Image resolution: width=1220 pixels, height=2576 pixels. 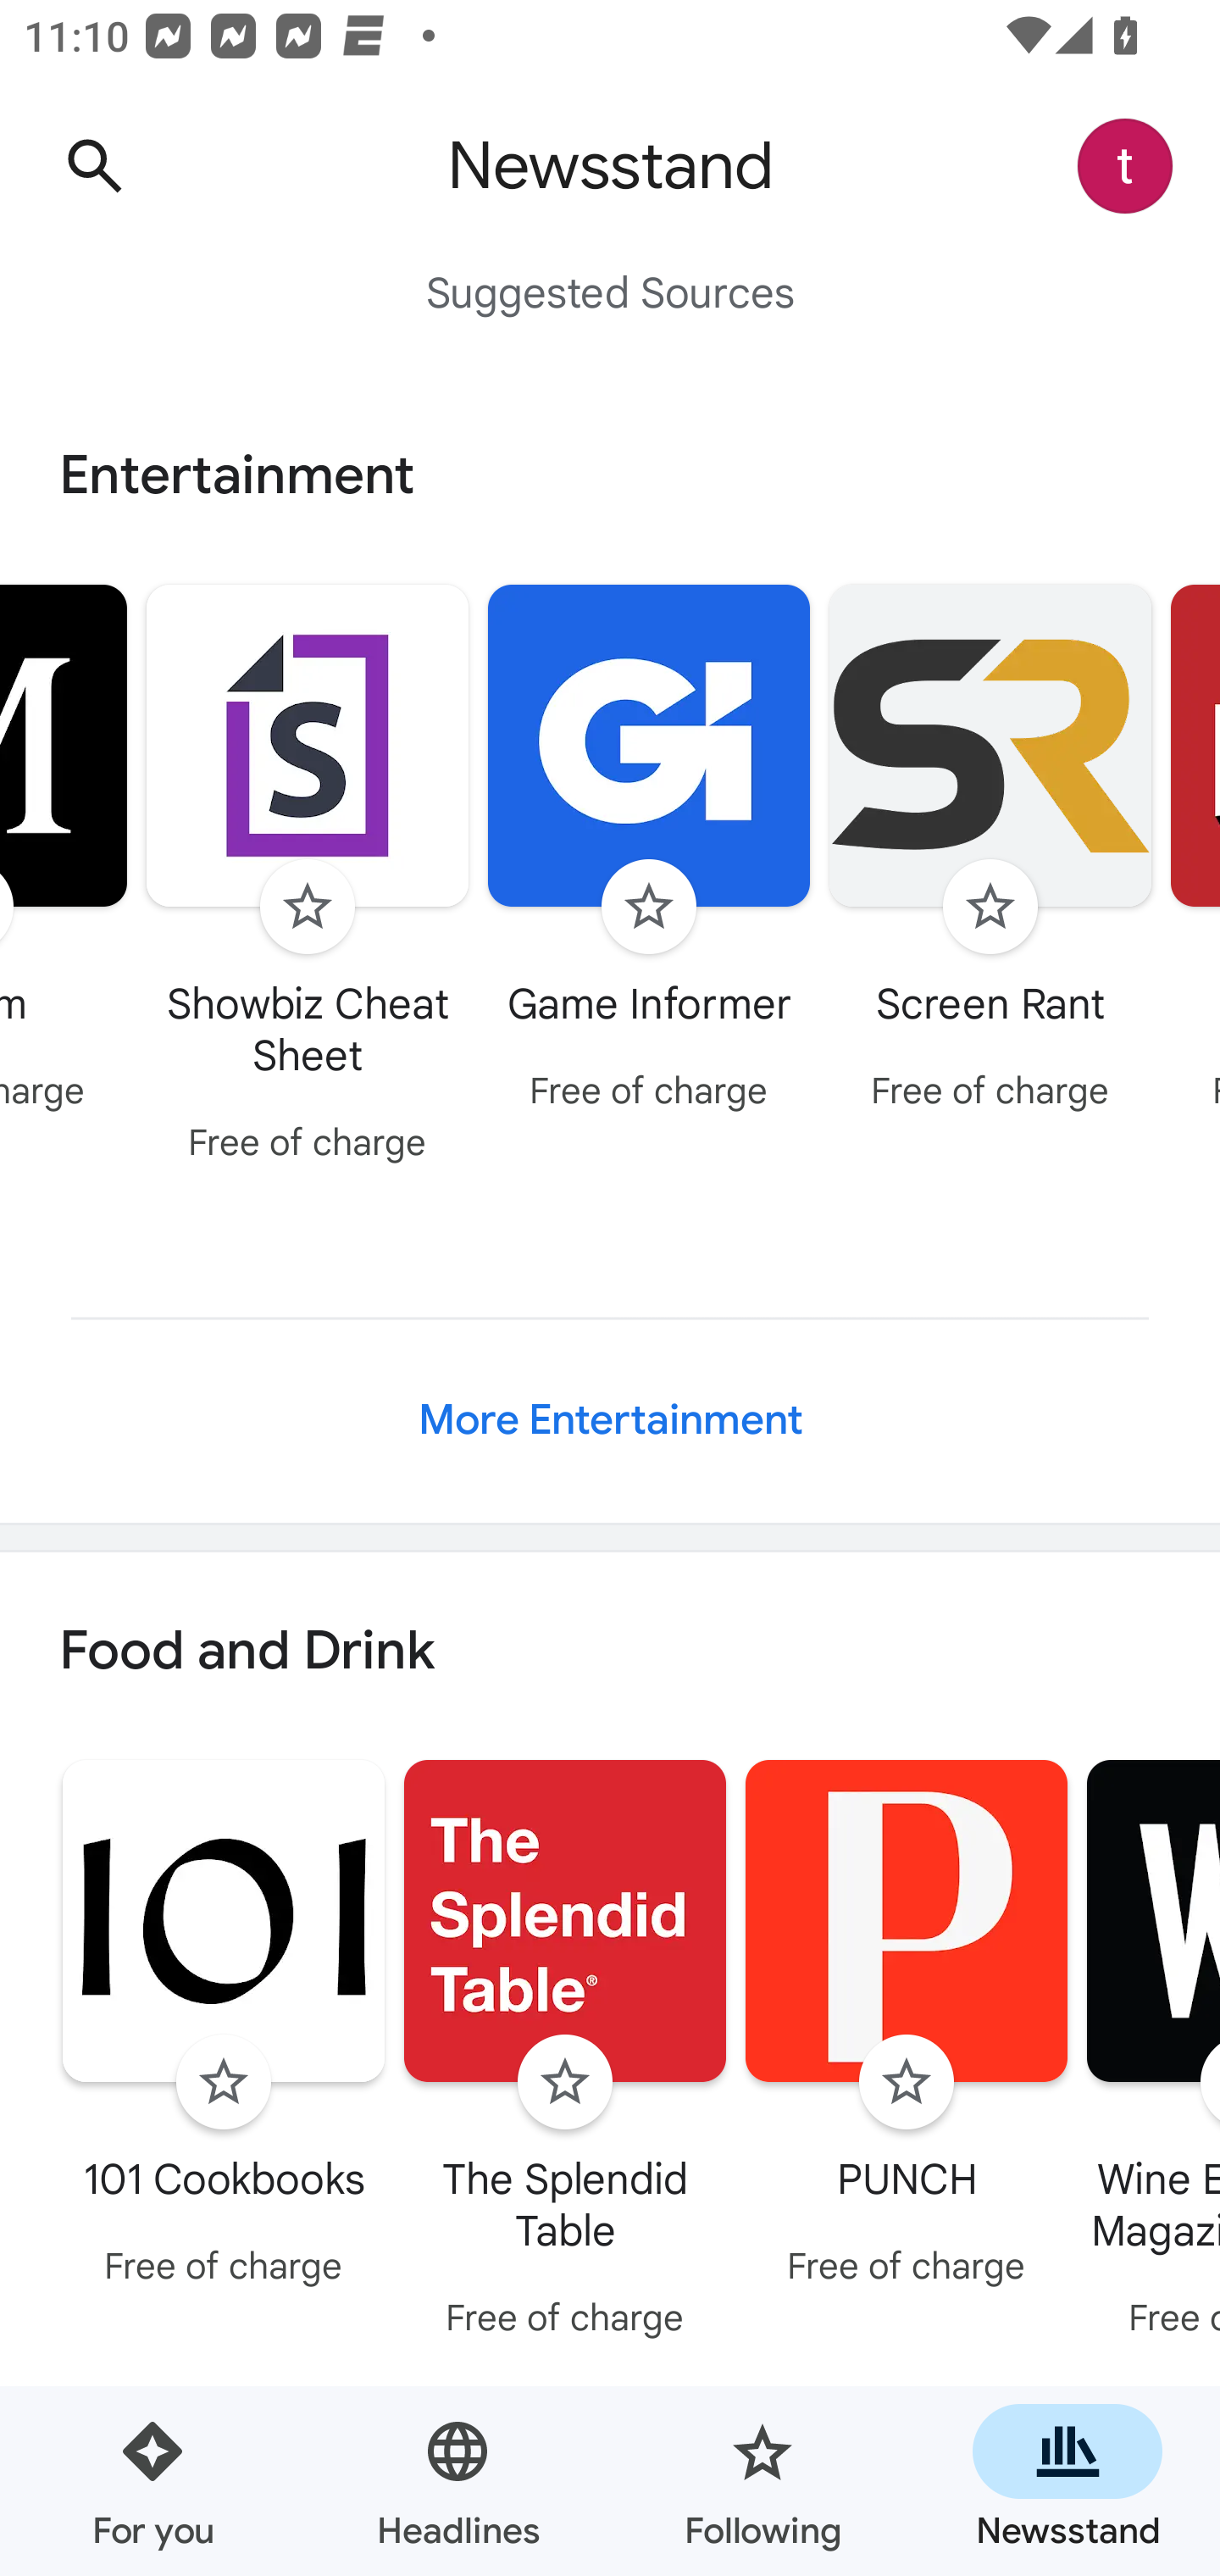 I want to click on Follow, so click(x=307, y=907).